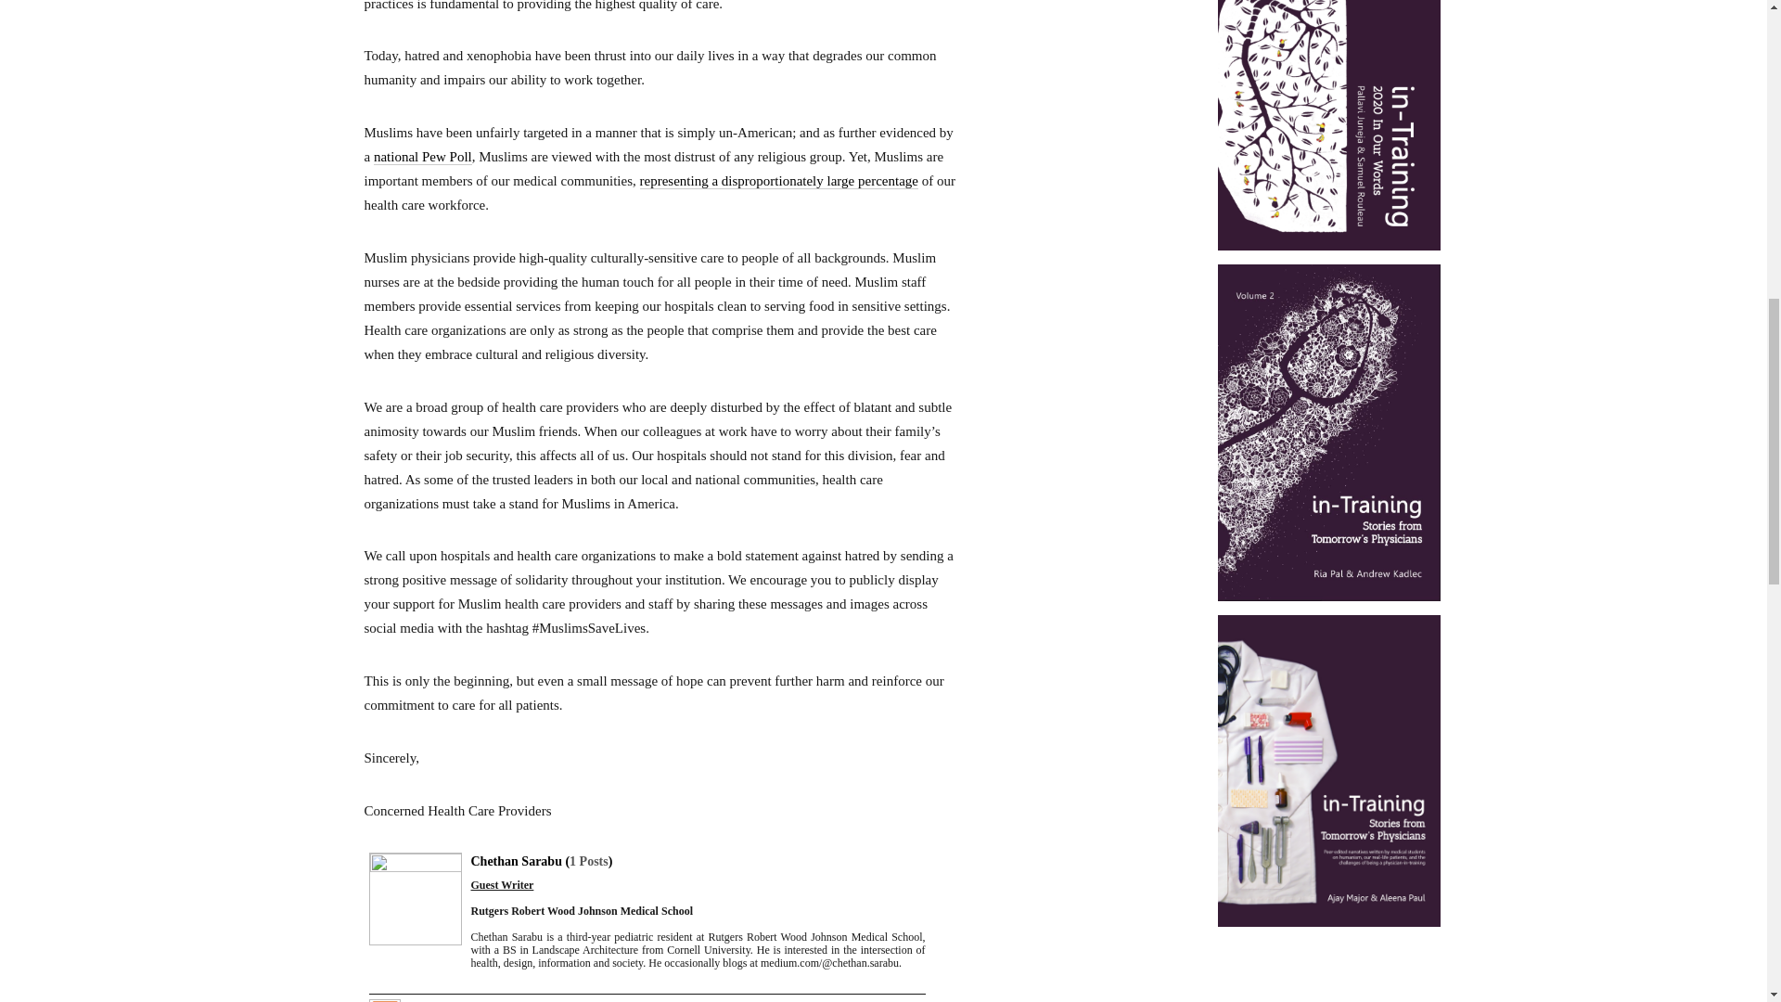  I want to click on representing a disproportionately large percentage, so click(779, 181).